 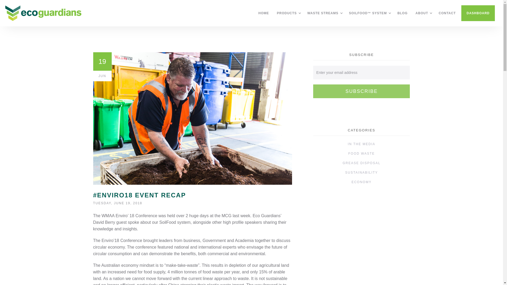 What do you see at coordinates (362, 91) in the screenshot?
I see `SUBSCRIBE` at bounding box center [362, 91].